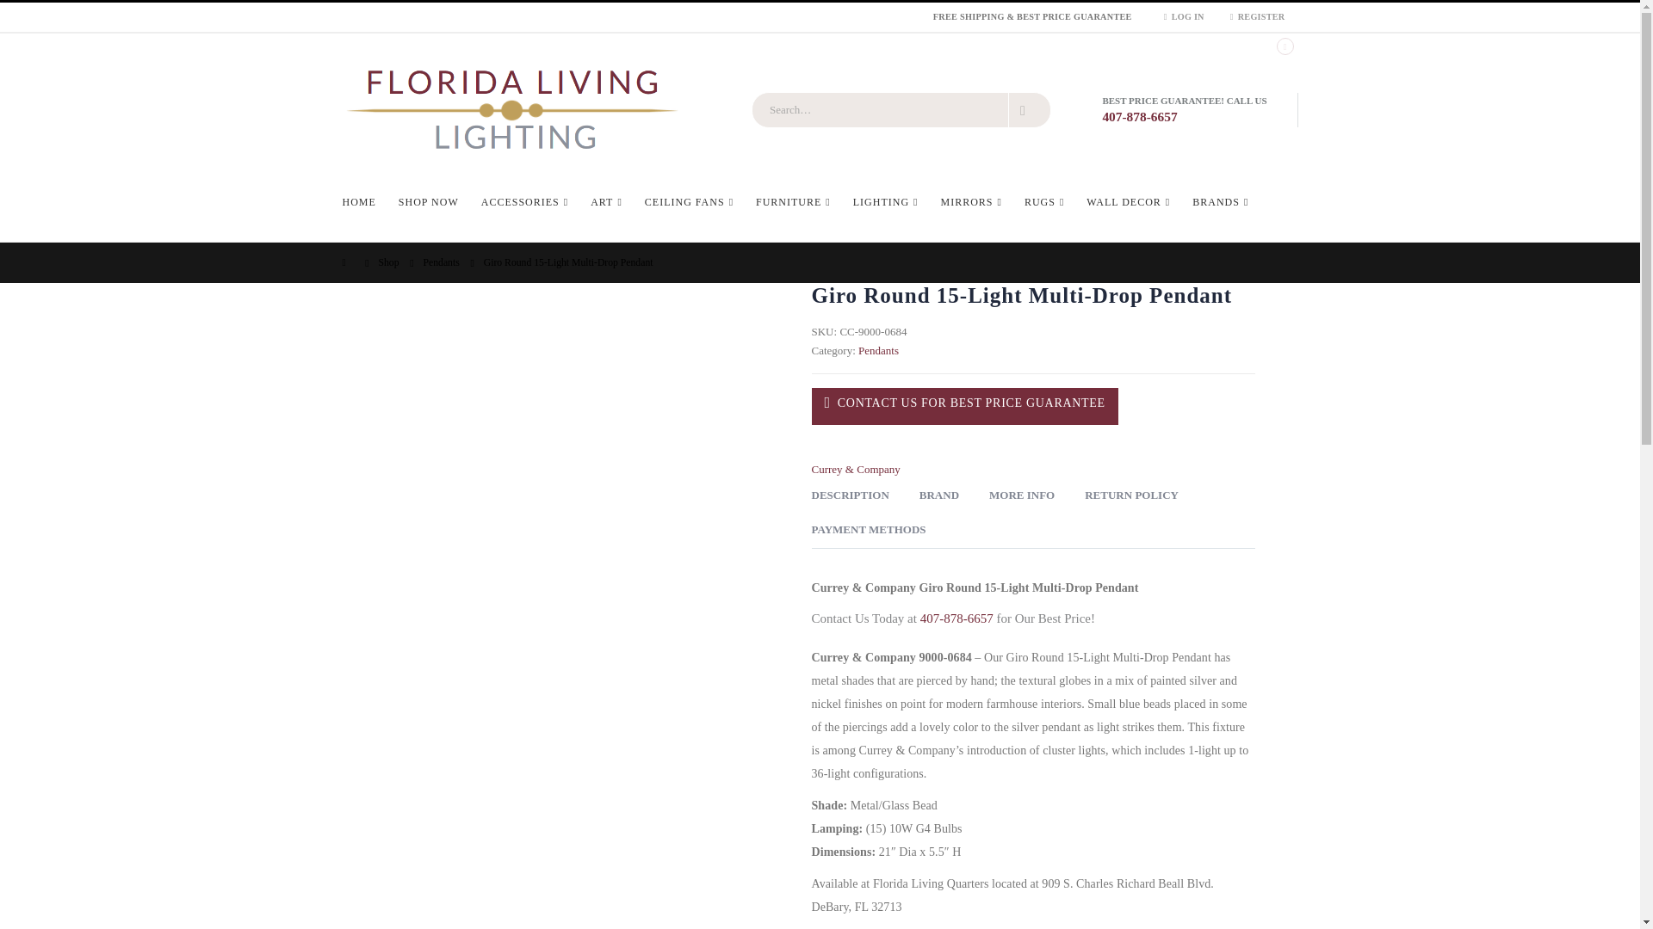  I want to click on FURNITURE, so click(793, 201).